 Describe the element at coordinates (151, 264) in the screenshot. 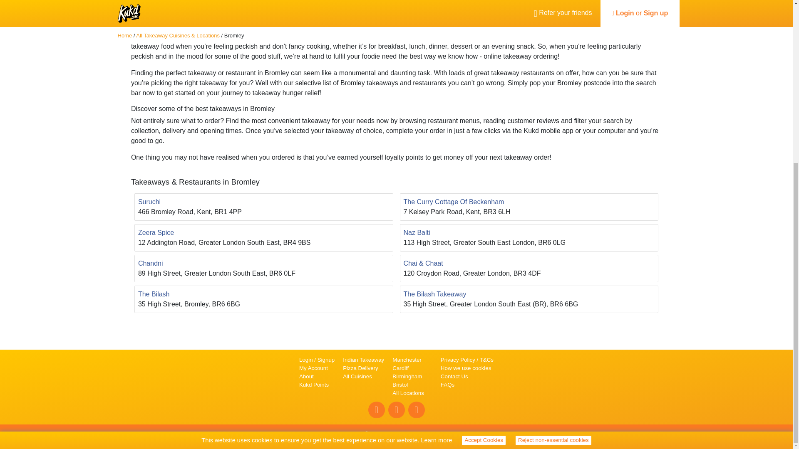

I see `Chandni` at that location.